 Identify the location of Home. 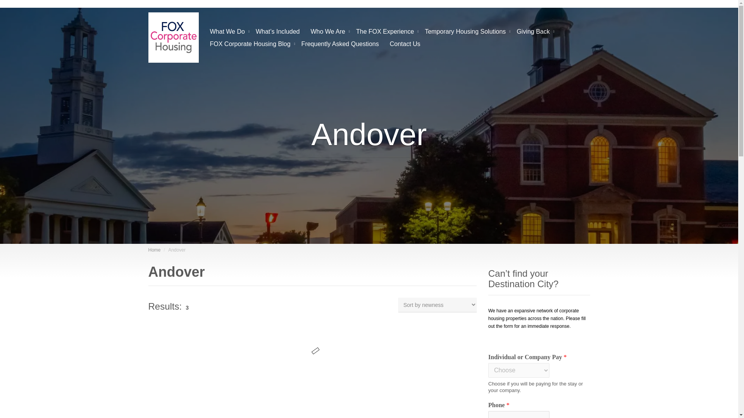
(154, 250).